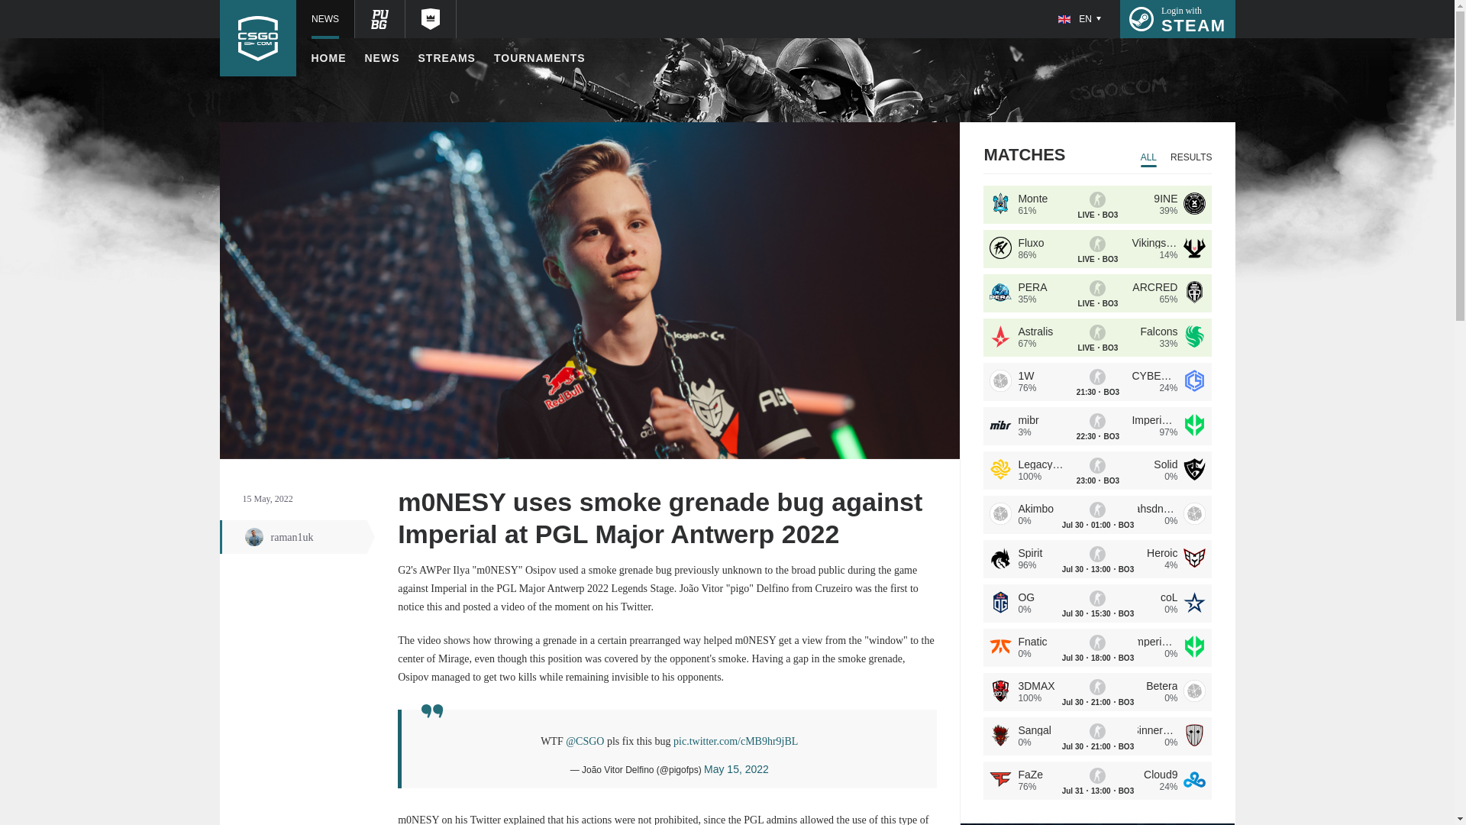 The height and width of the screenshot is (825, 1466). What do you see at coordinates (383, 58) in the screenshot?
I see `May 15, 2022` at bounding box center [383, 58].